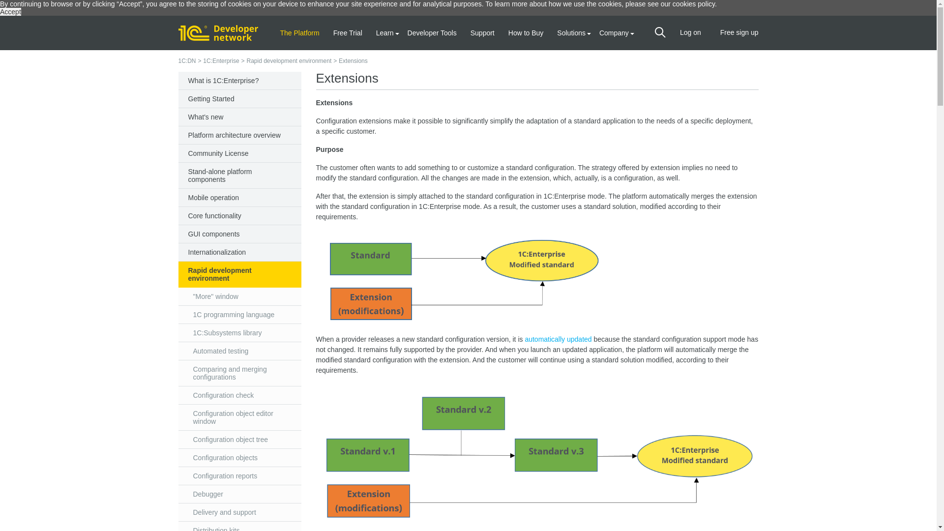 The image size is (944, 531). Describe the element at coordinates (384, 32) in the screenshot. I see `Learn` at that location.